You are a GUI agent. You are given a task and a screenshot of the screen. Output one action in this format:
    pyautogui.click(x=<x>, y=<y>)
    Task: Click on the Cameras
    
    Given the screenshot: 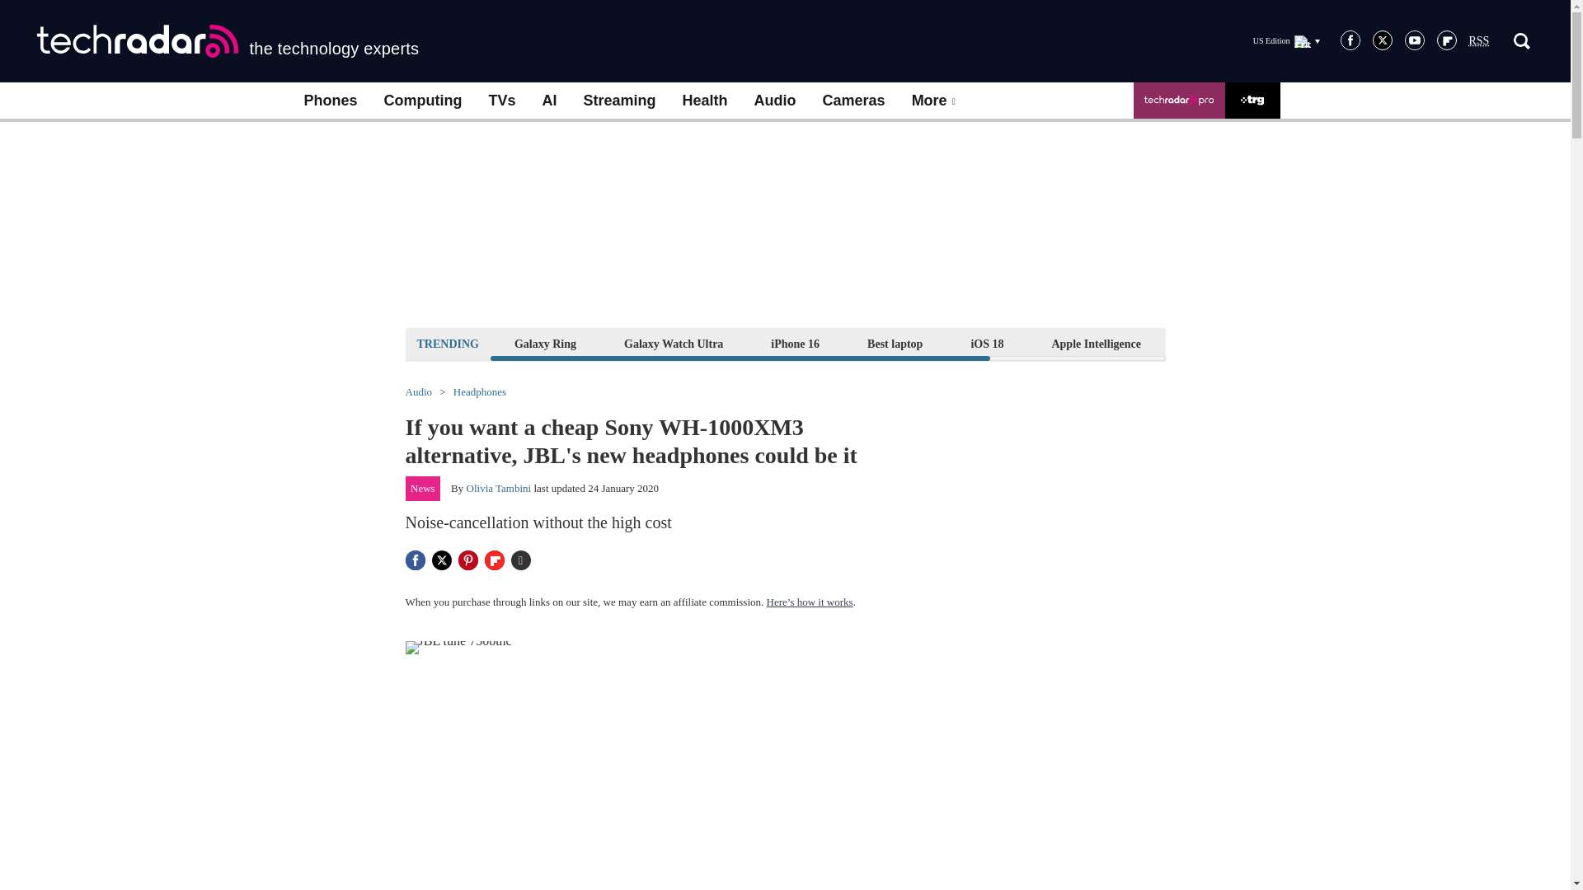 What is the action you would take?
    pyautogui.click(x=854, y=101)
    